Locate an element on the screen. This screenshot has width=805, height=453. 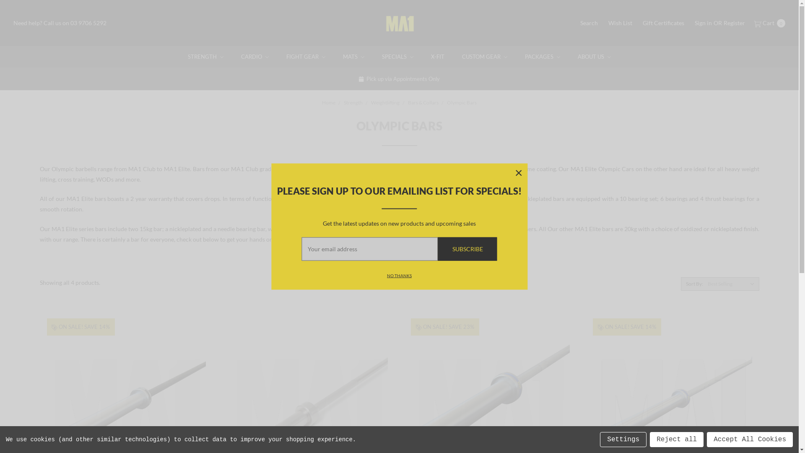
Accept All Cookies is located at coordinates (750, 440).